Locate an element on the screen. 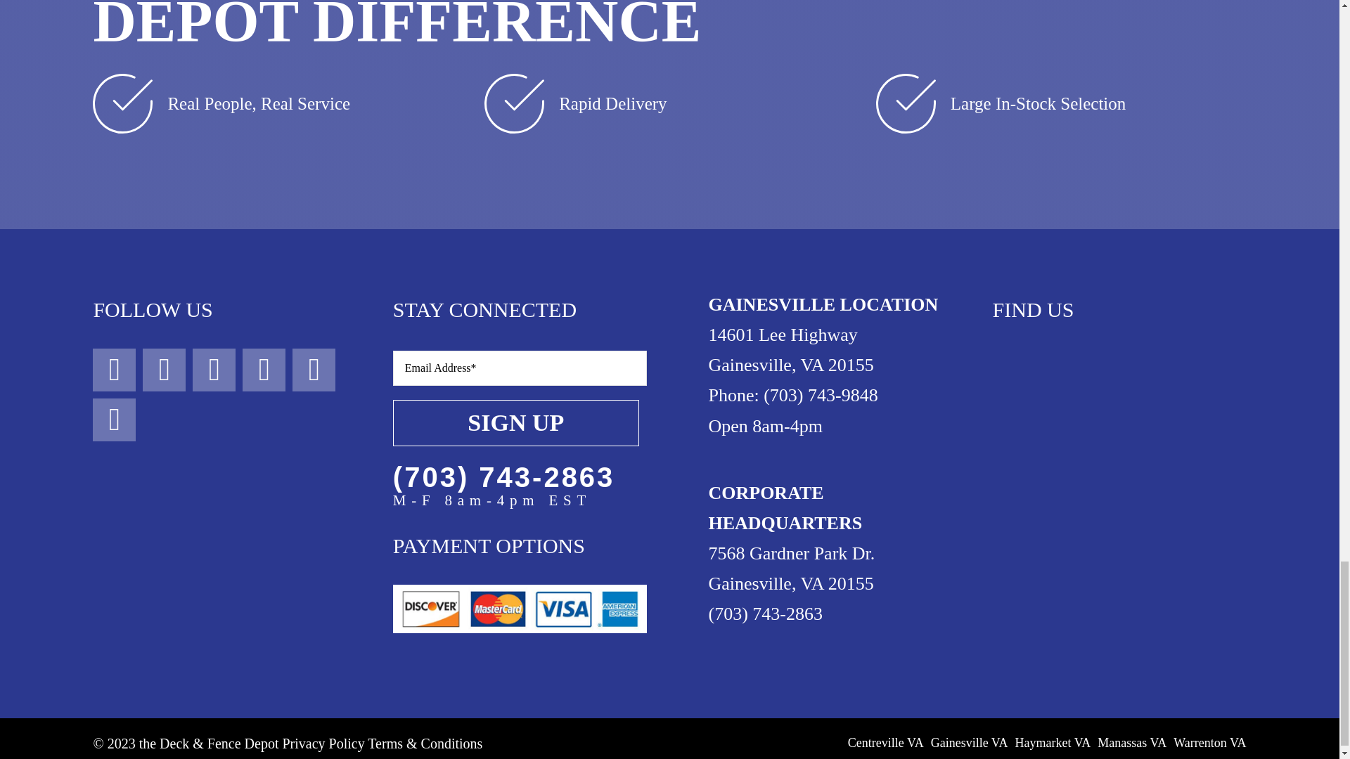 The height and width of the screenshot is (759, 1350). Pinterest is located at coordinates (314, 370).